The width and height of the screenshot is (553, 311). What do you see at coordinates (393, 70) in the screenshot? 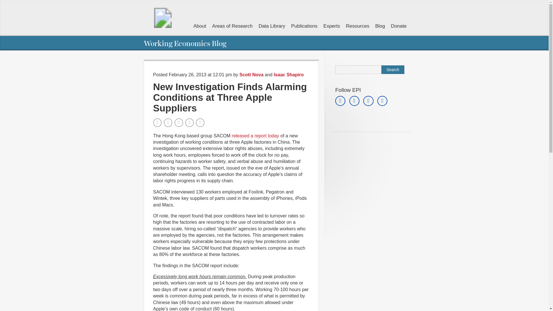
I see `Search` at bounding box center [393, 70].